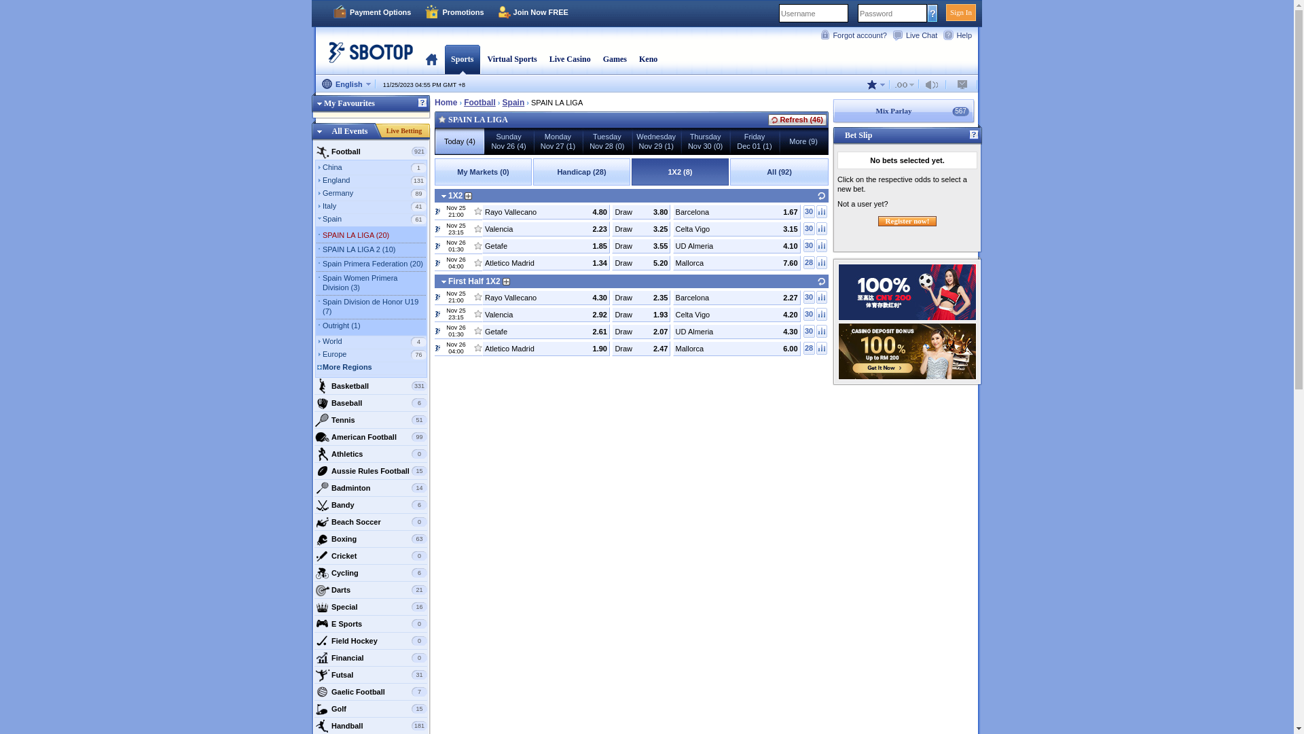 The image size is (1304, 734). What do you see at coordinates (641, 297) in the screenshot?
I see `2.35
Draw` at bounding box center [641, 297].